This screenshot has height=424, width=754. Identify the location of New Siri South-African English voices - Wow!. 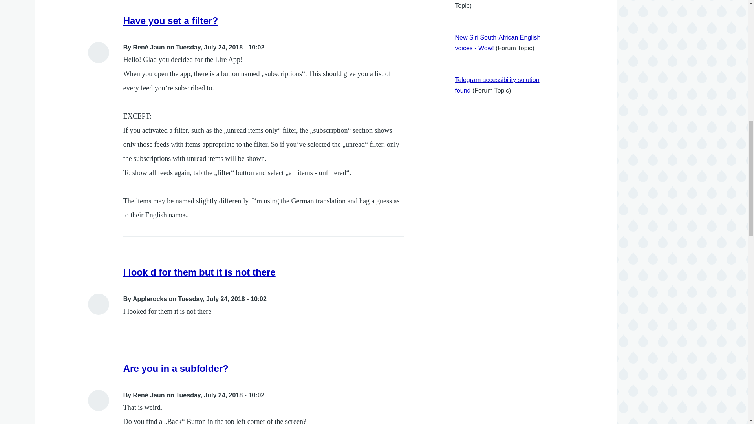
(497, 42).